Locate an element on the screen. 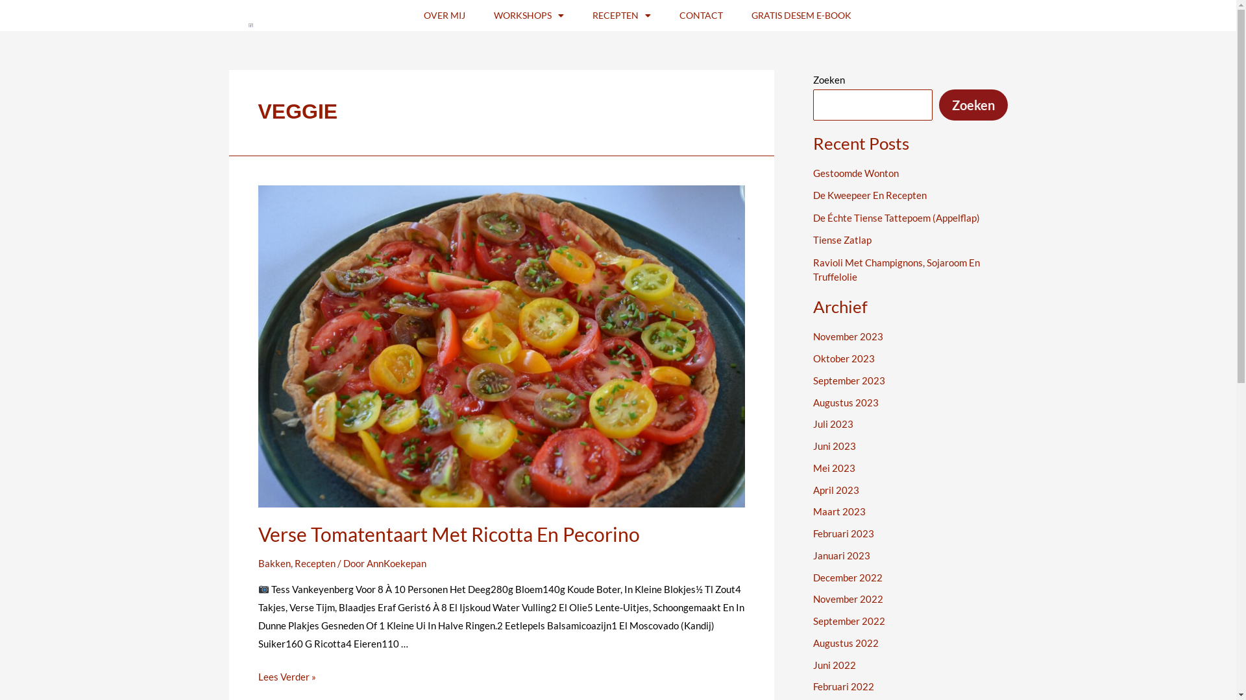  Maart 2023 is located at coordinates (838, 511).